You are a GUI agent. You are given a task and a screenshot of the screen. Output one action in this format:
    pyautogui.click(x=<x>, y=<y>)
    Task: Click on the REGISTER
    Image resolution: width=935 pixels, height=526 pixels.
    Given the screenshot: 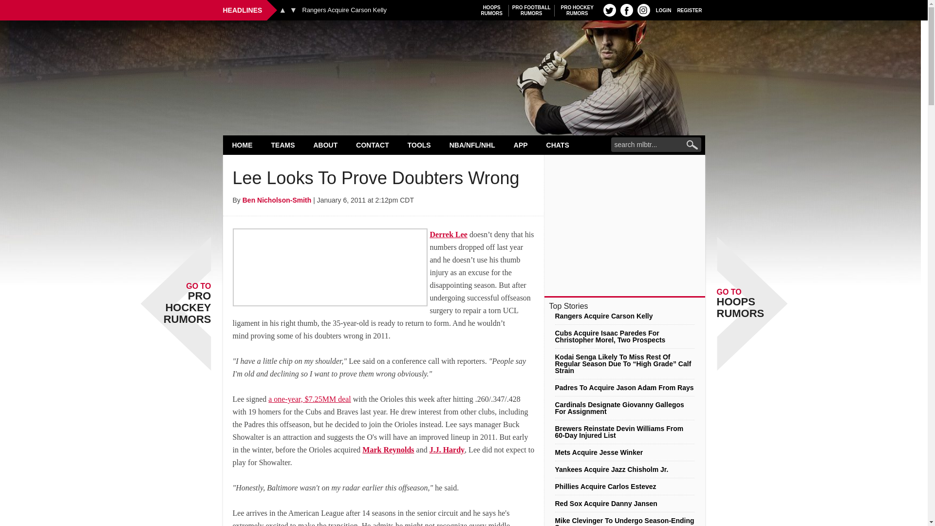 What is the action you would take?
    pyautogui.click(x=663, y=10)
    